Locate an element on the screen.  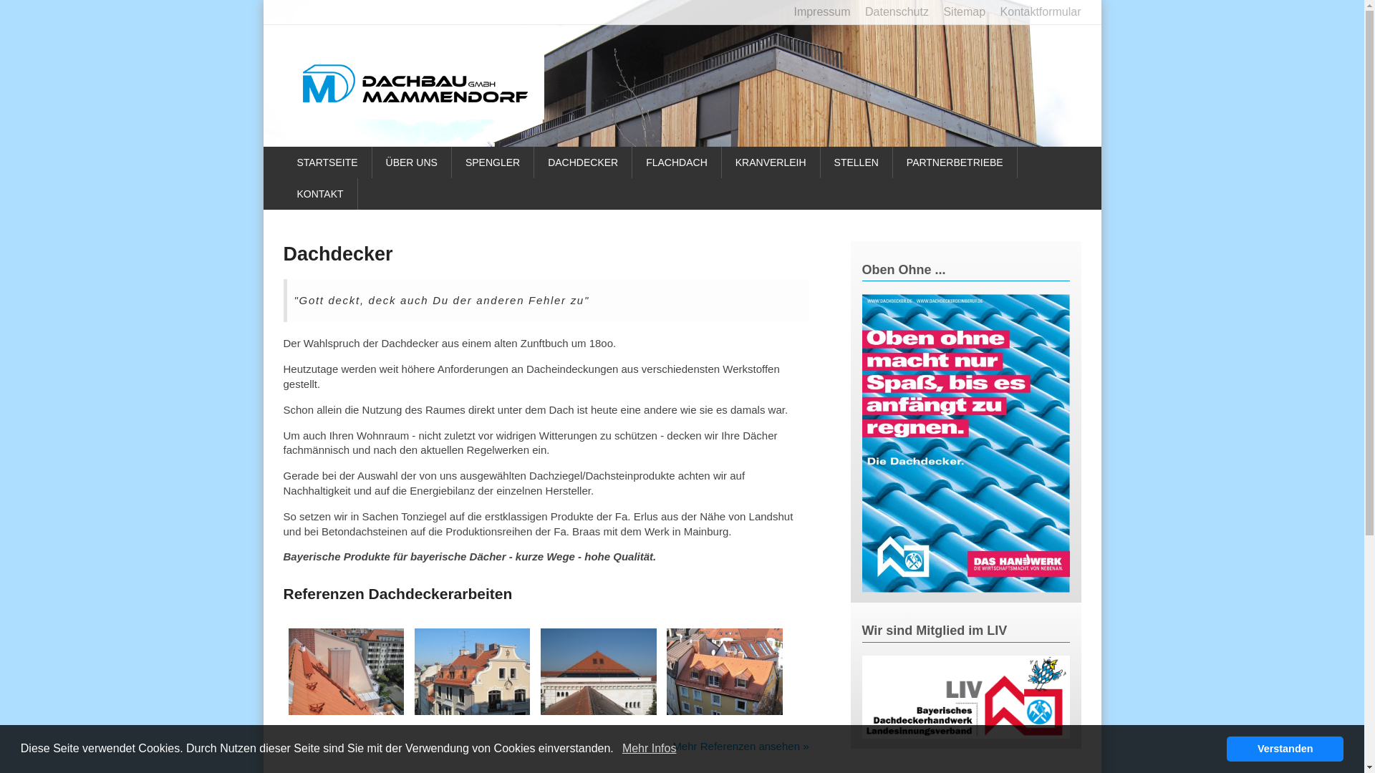
Dachabu Mammendorf GmbH is located at coordinates (415, 84).